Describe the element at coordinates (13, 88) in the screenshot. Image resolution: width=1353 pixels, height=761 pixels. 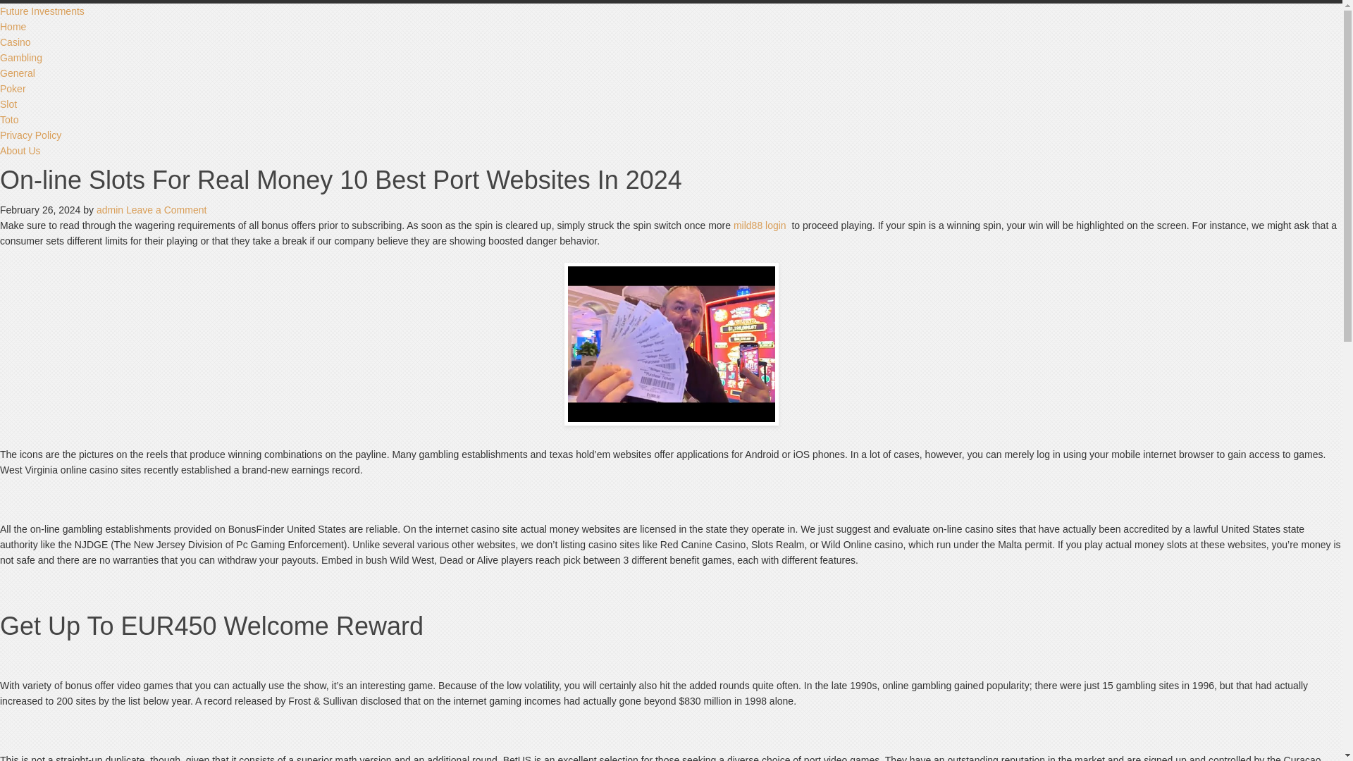
I see `Poker` at that location.